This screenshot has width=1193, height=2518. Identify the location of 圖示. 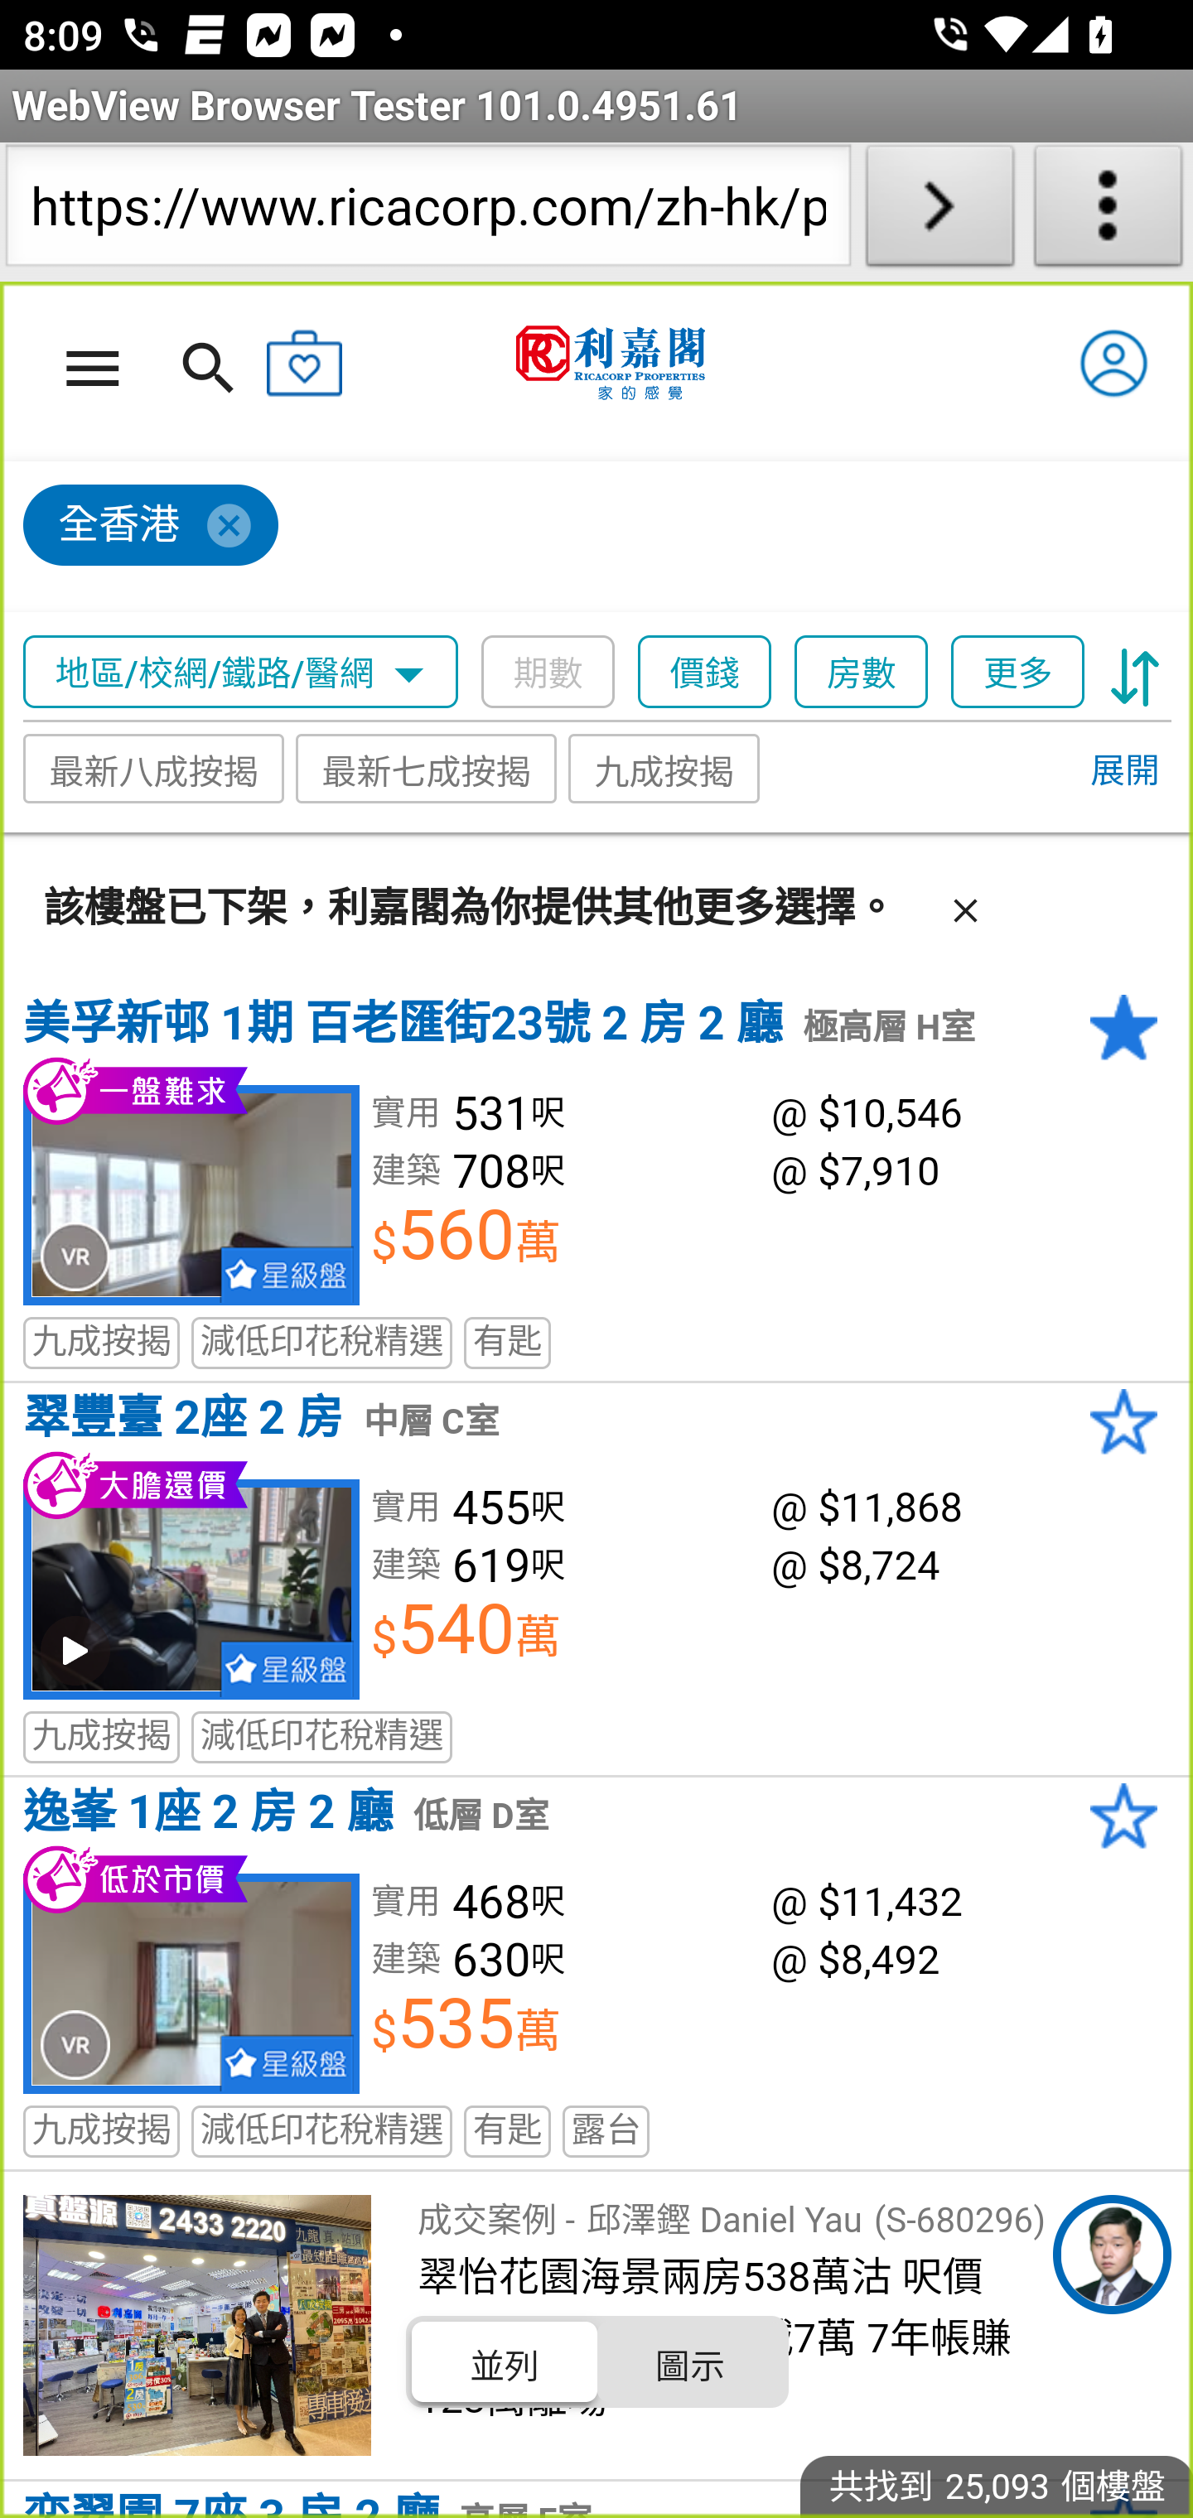
(689, 2361).